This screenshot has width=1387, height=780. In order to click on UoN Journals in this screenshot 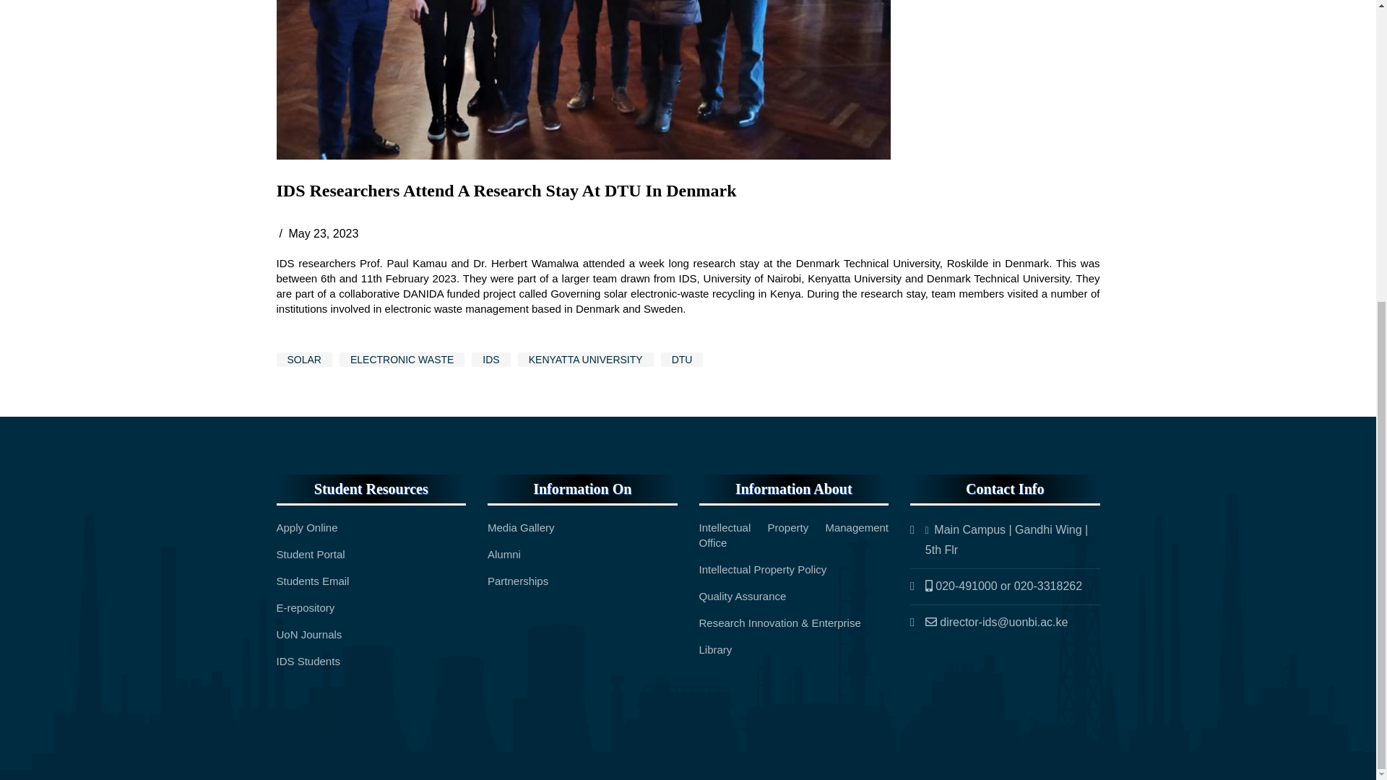, I will do `click(308, 634)`.